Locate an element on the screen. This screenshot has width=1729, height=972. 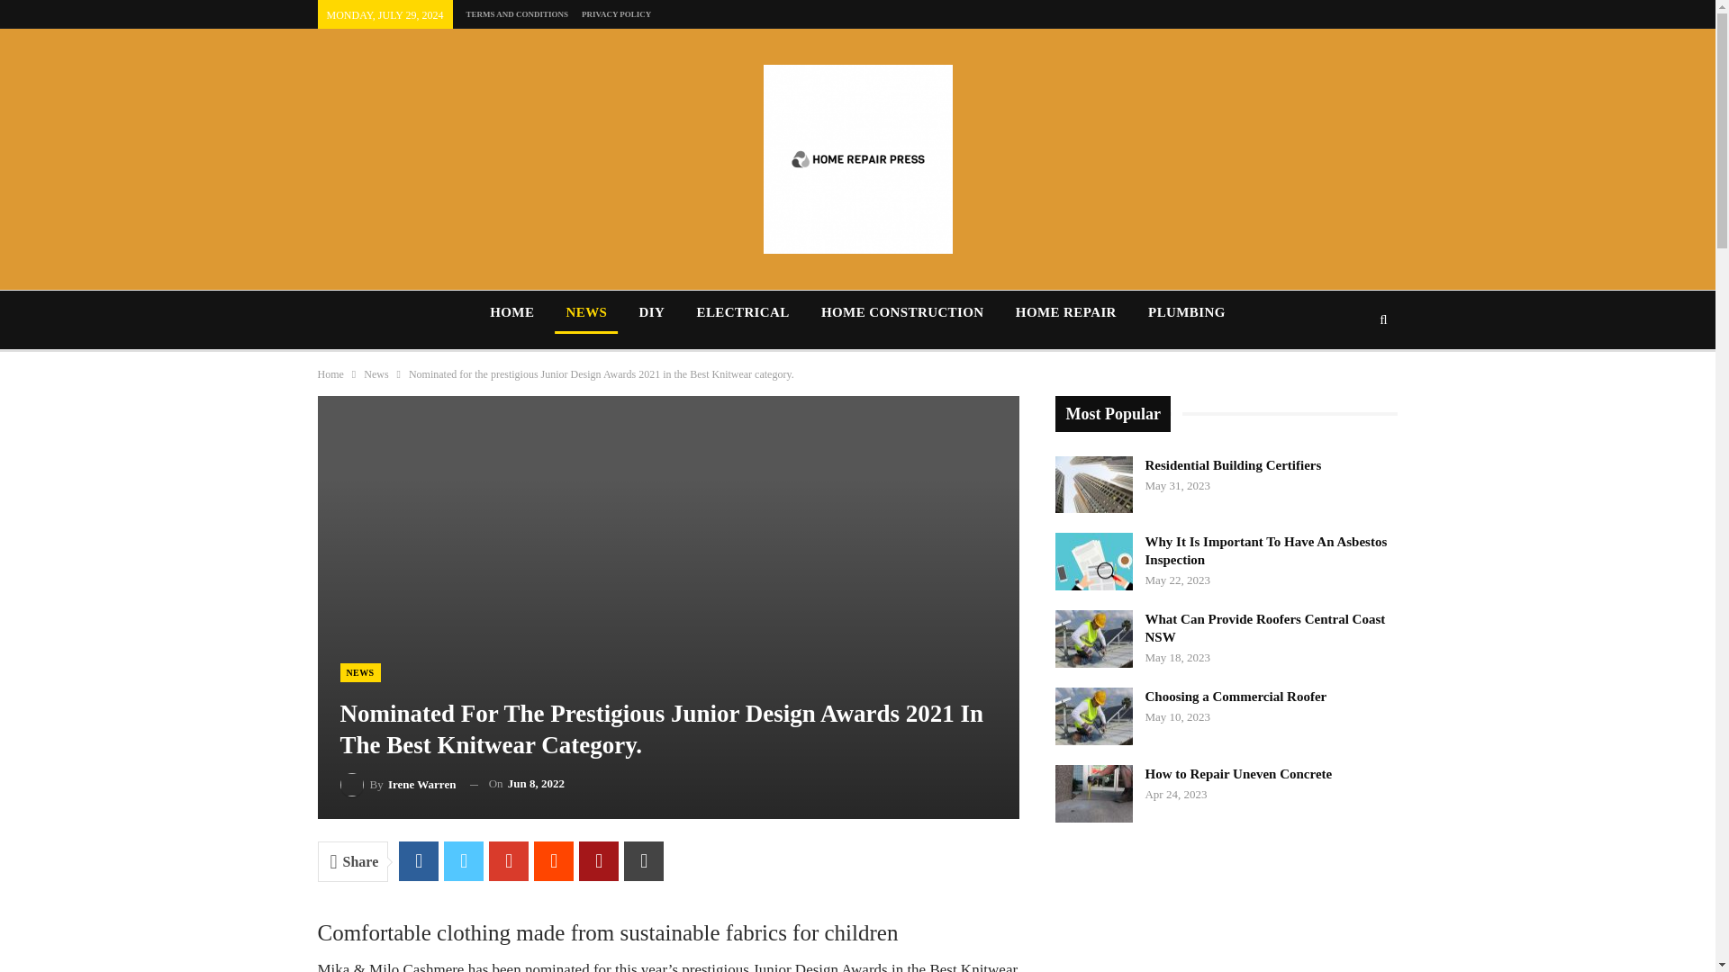
Home is located at coordinates (330, 374).